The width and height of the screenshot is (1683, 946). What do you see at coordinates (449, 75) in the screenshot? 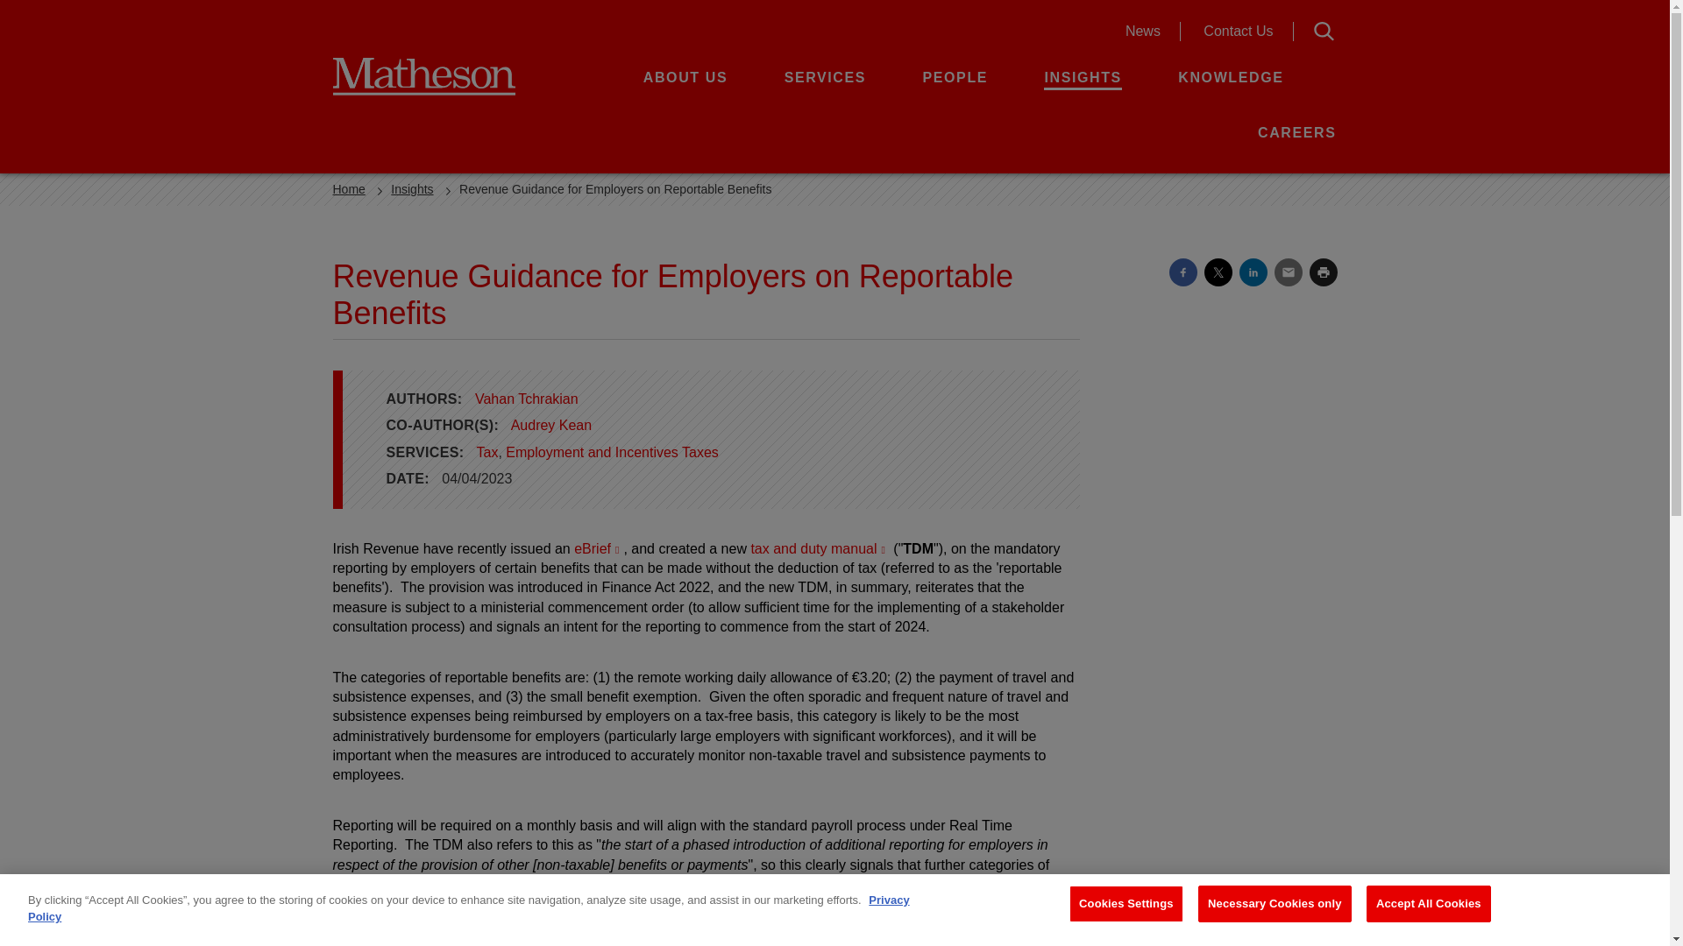
I see `Tax` at bounding box center [449, 75].